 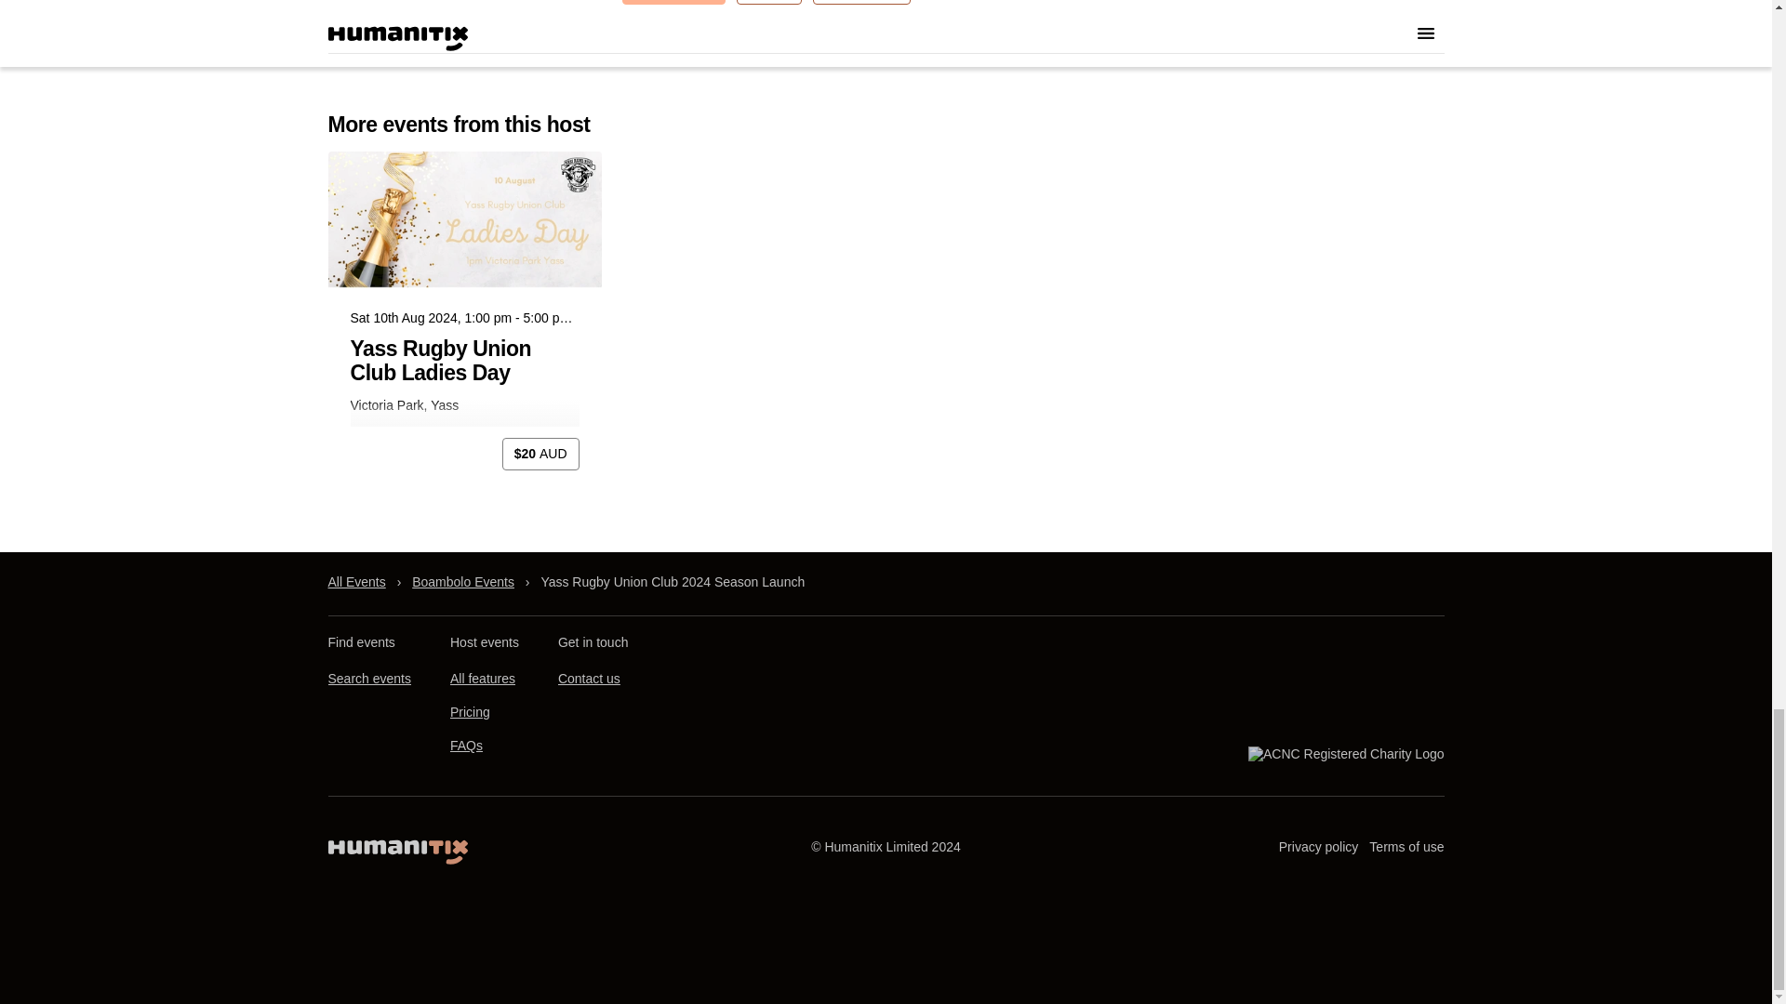 What do you see at coordinates (463, 582) in the screenshot?
I see `Boambolo Events` at bounding box center [463, 582].